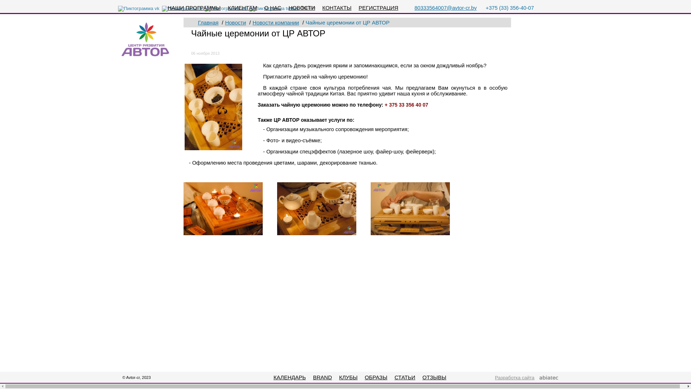  I want to click on 80333564007@avtor-cr.by, so click(446, 8).